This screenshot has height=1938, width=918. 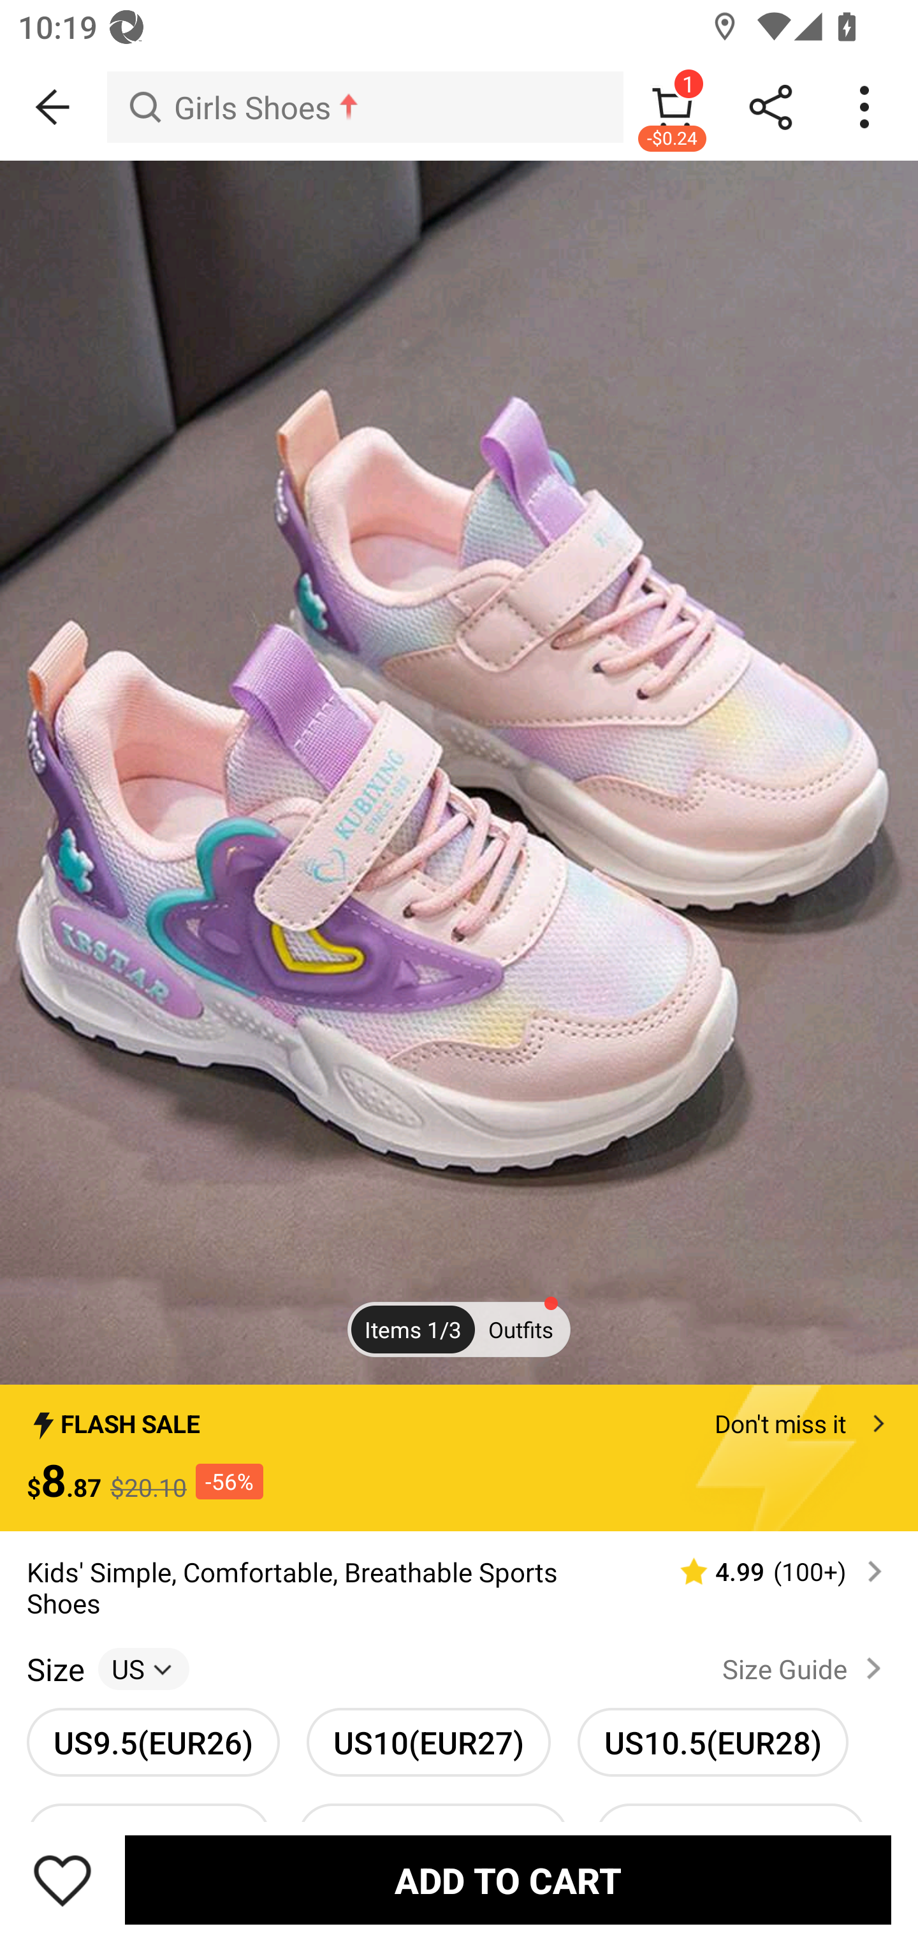 I want to click on Girls Shoes, so click(x=365, y=107).